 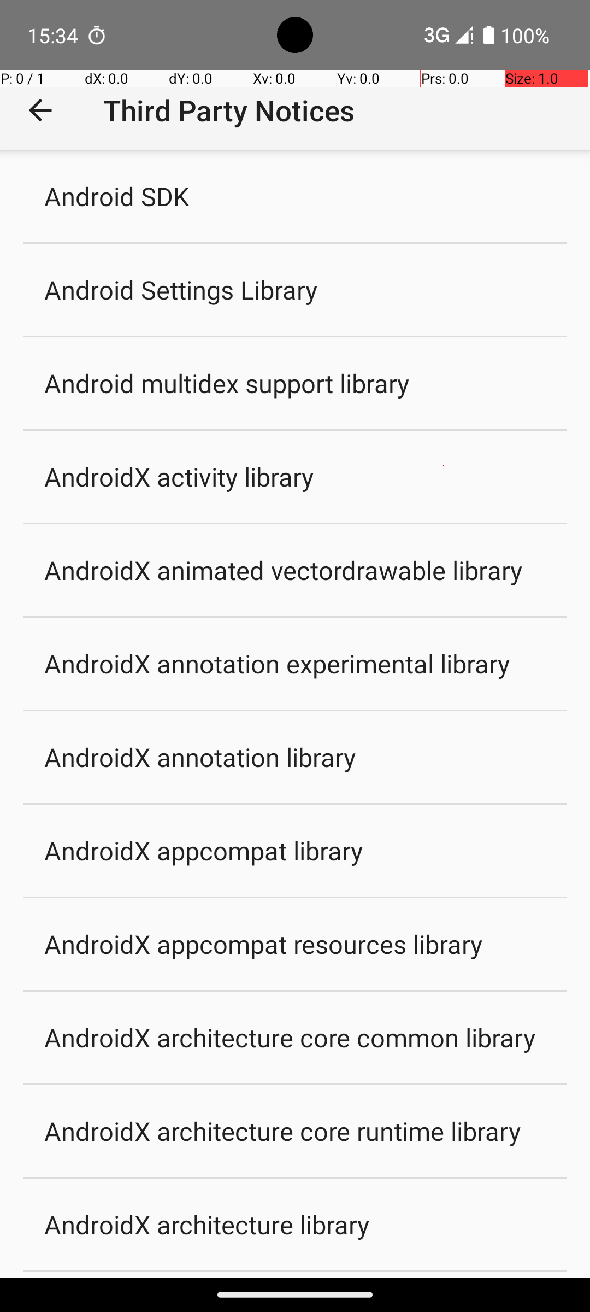 I want to click on AndroidX architecture library, so click(x=207, y=1225).